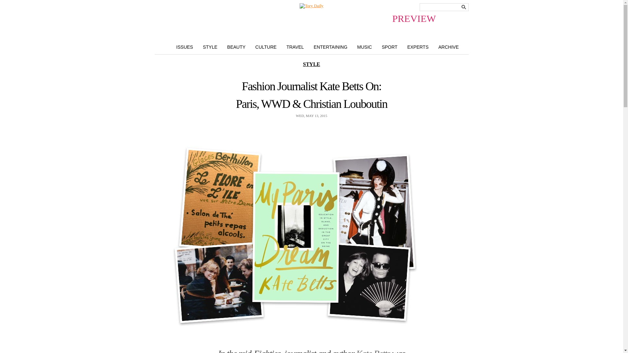 The image size is (628, 353). Describe the element at coordinates (311, 64) in the screenshot. I see `View all posts in Style` at that location.